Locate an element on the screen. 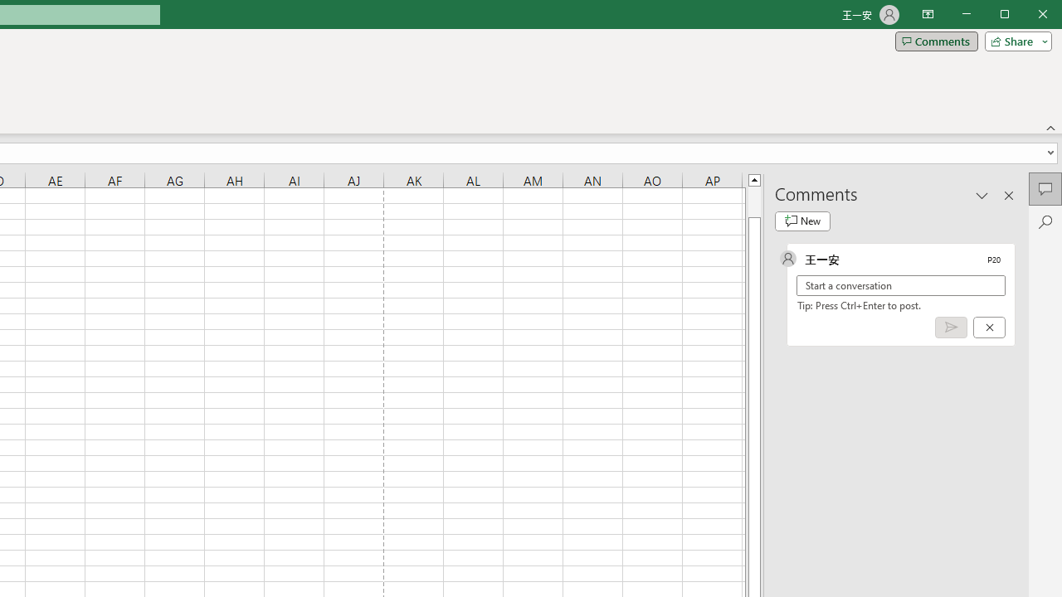  Post comment (Ctrl + Enter) is located at coordinates (951, 328).